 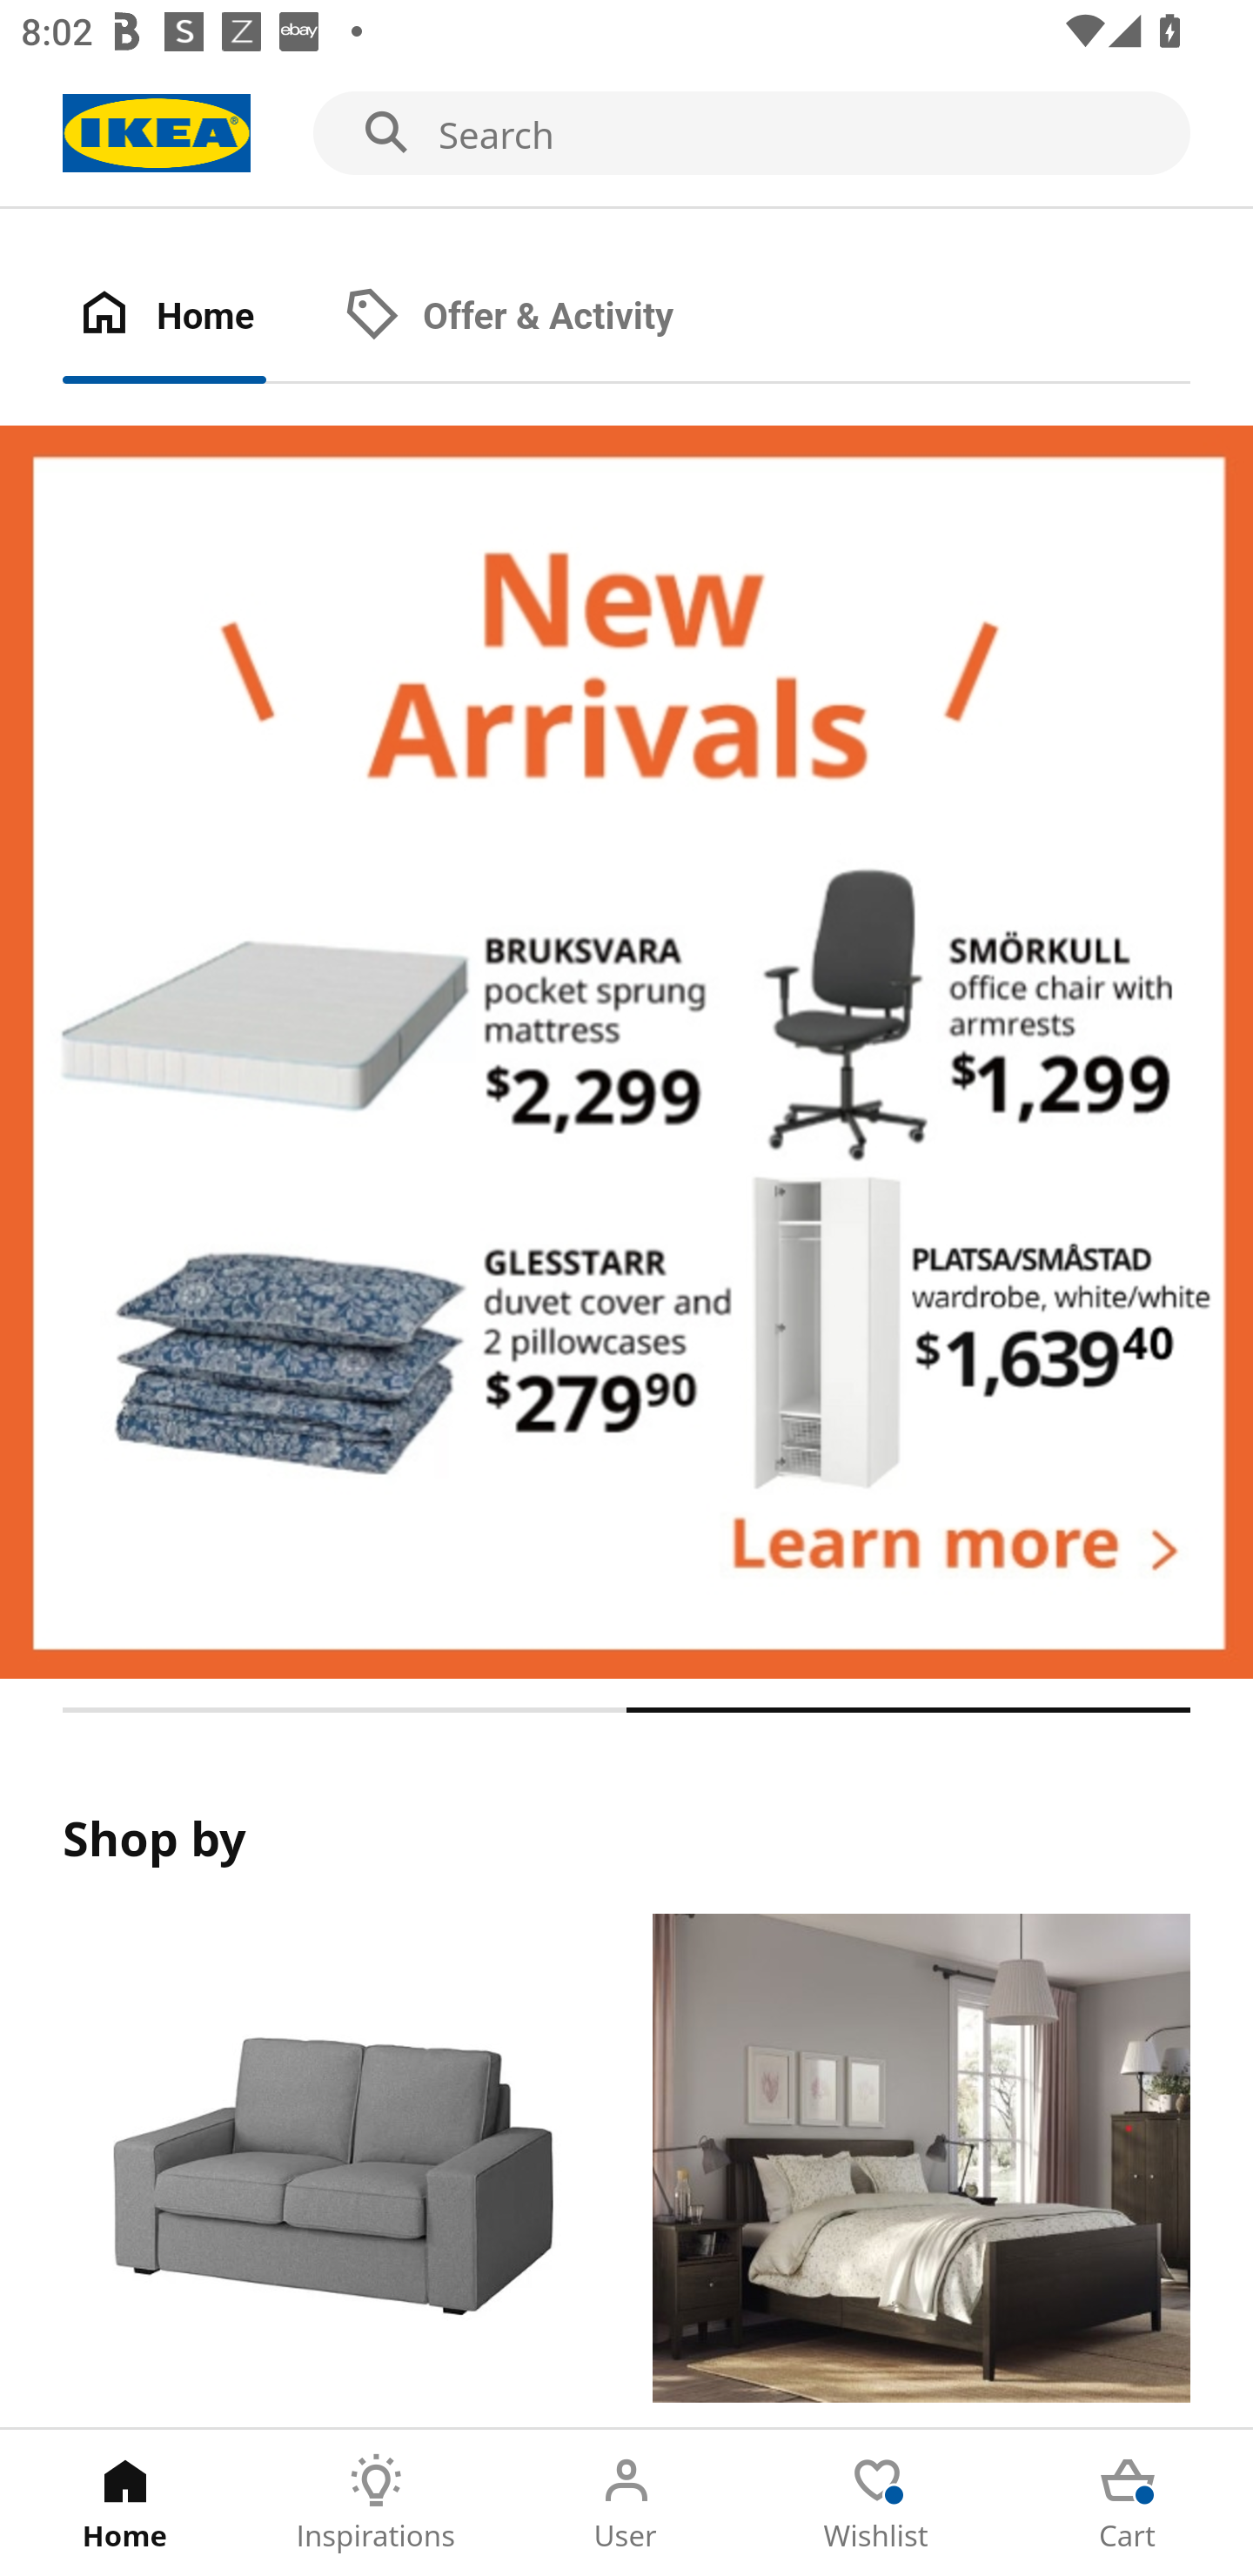 I want to click on Offer & Activity
Tab 2 of 2, so click(x=539, y=317).